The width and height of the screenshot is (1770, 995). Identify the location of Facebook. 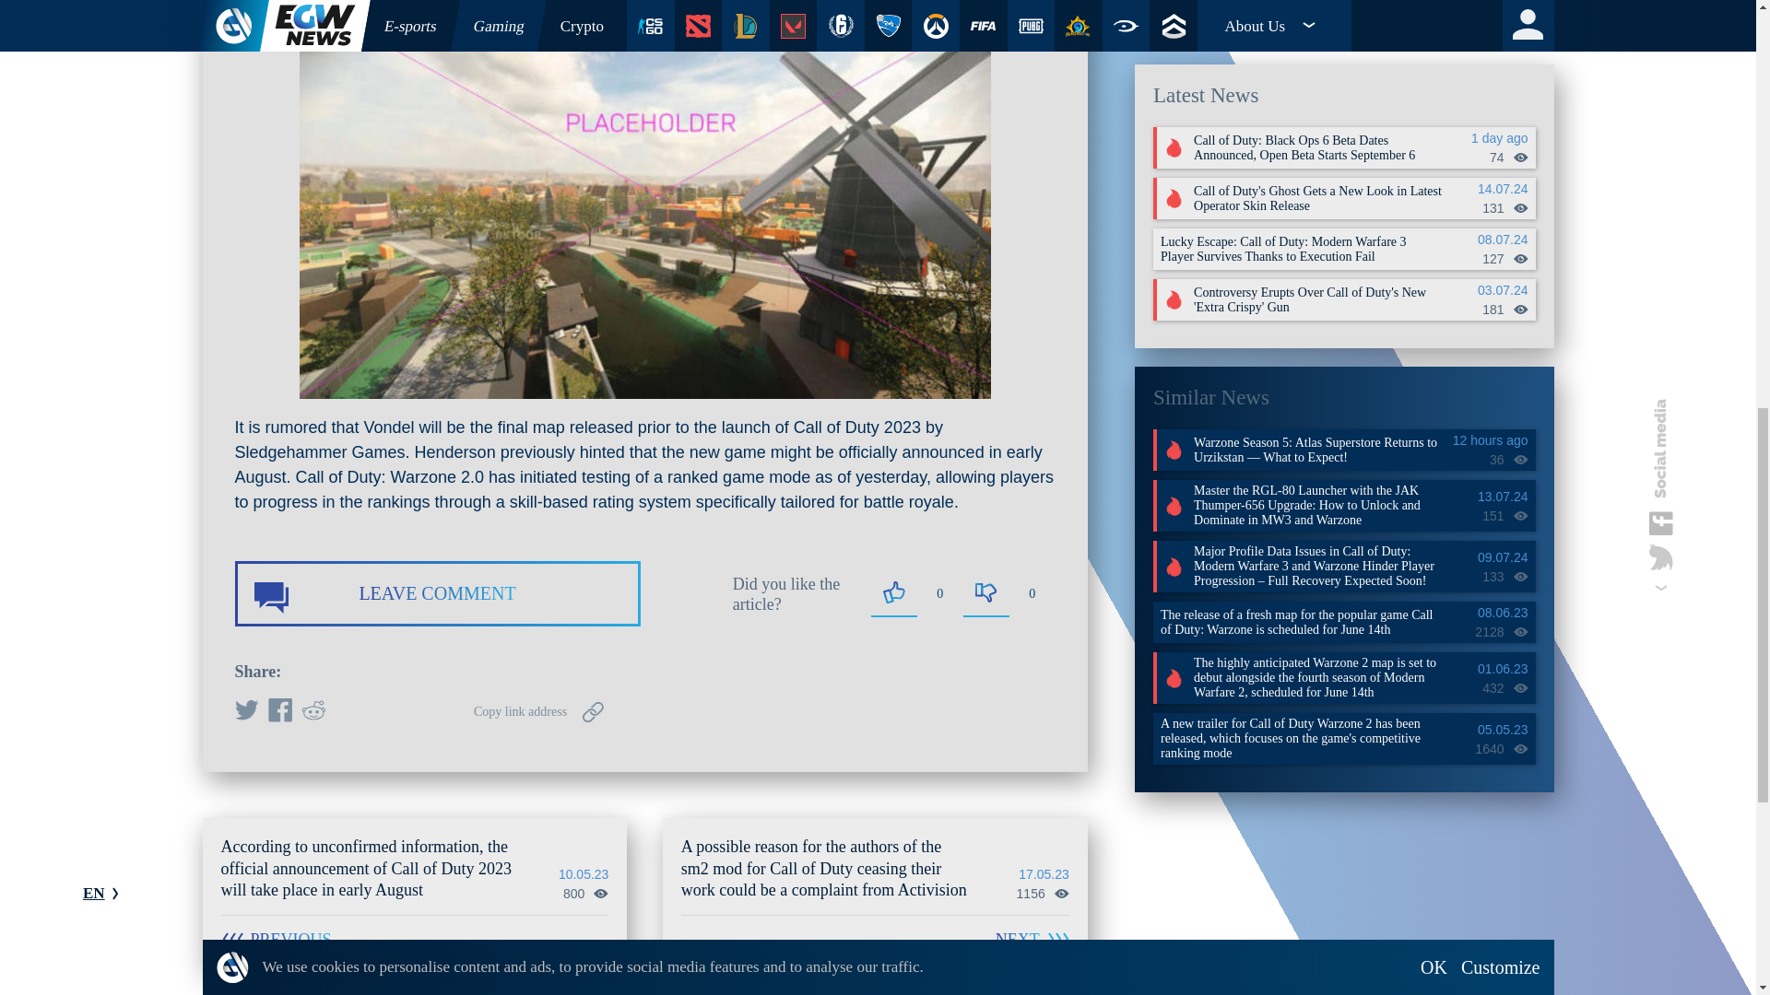
(278, 712).